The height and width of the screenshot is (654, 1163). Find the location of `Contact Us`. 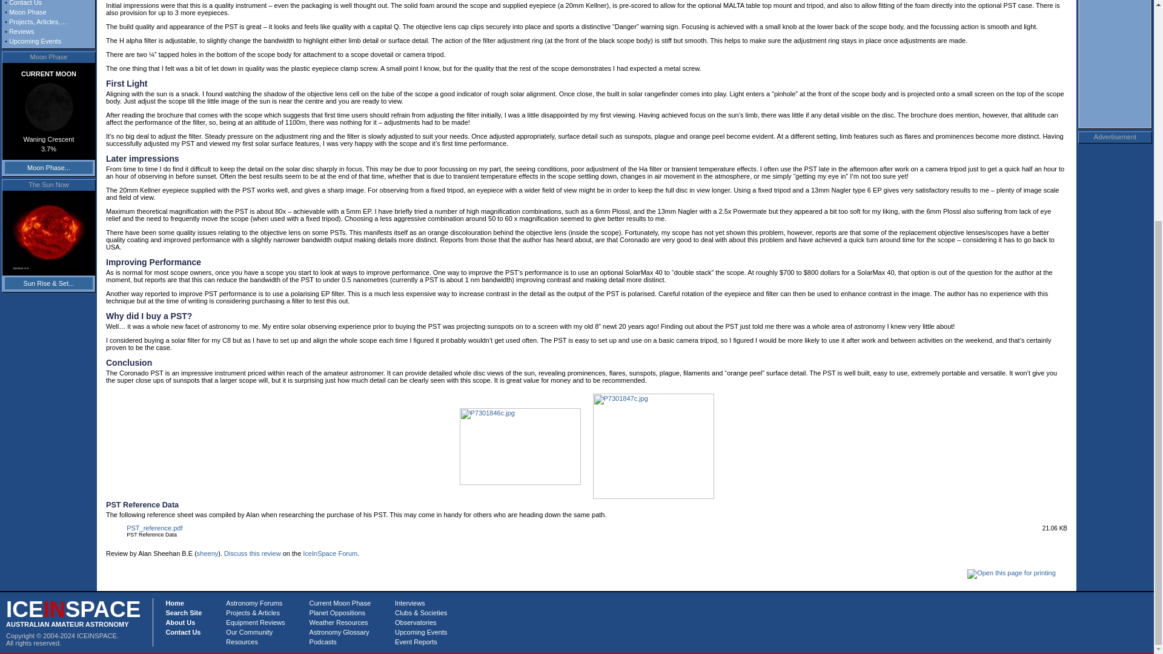

Contact Us is located at coordinates (25, 2).